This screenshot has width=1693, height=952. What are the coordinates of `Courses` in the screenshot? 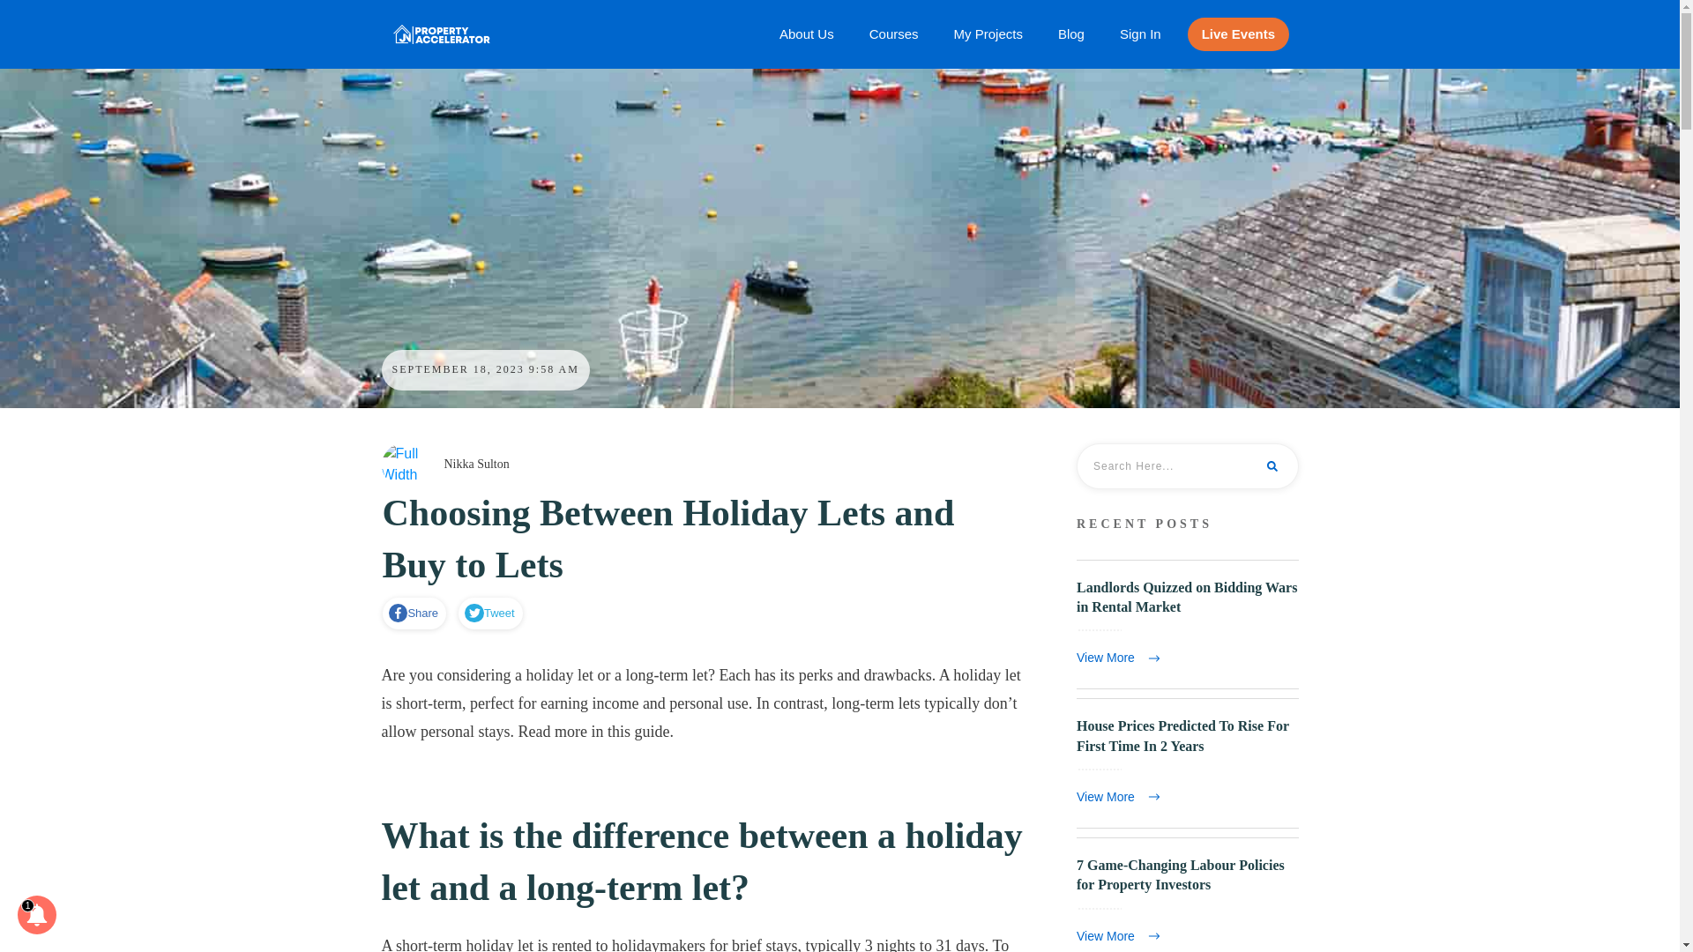 It's located at (894, 33).